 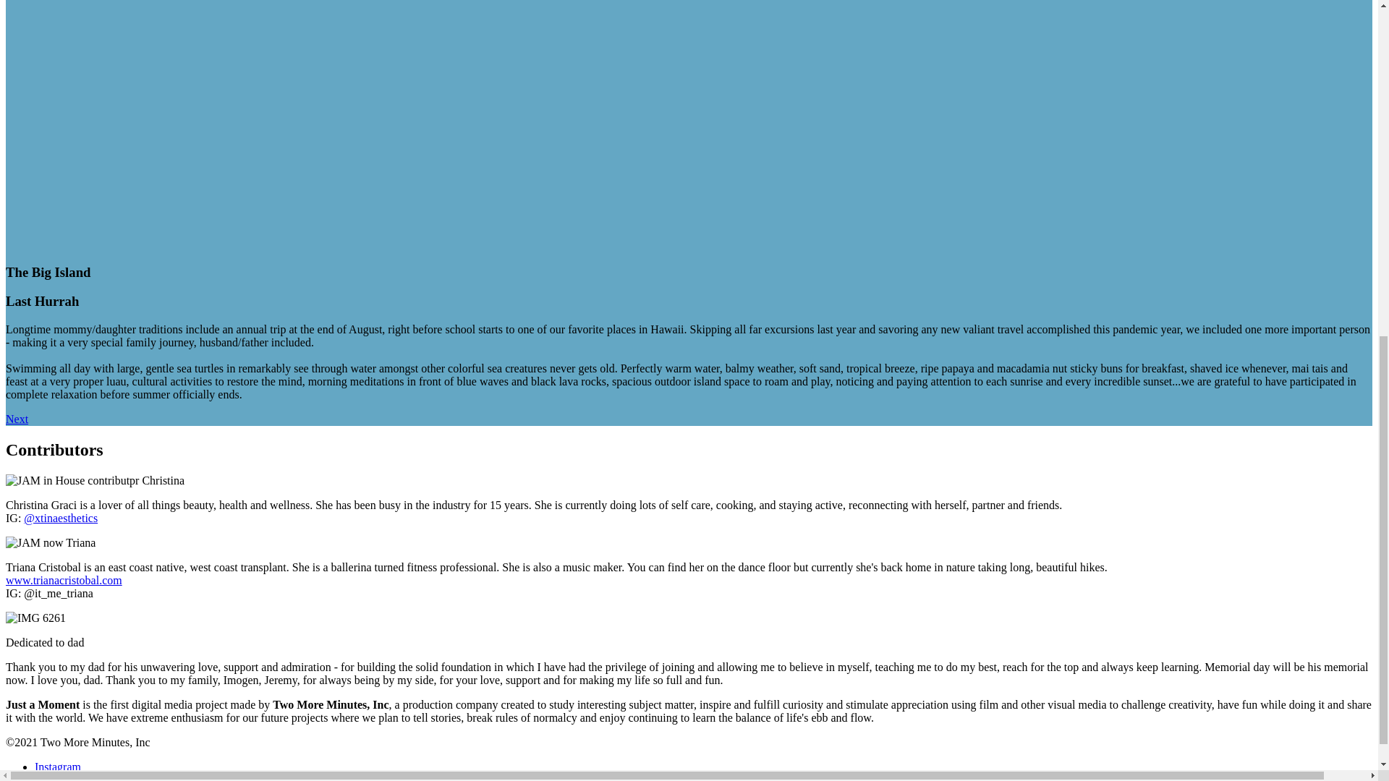 I want to click on Next, so click(x=16, y=419).